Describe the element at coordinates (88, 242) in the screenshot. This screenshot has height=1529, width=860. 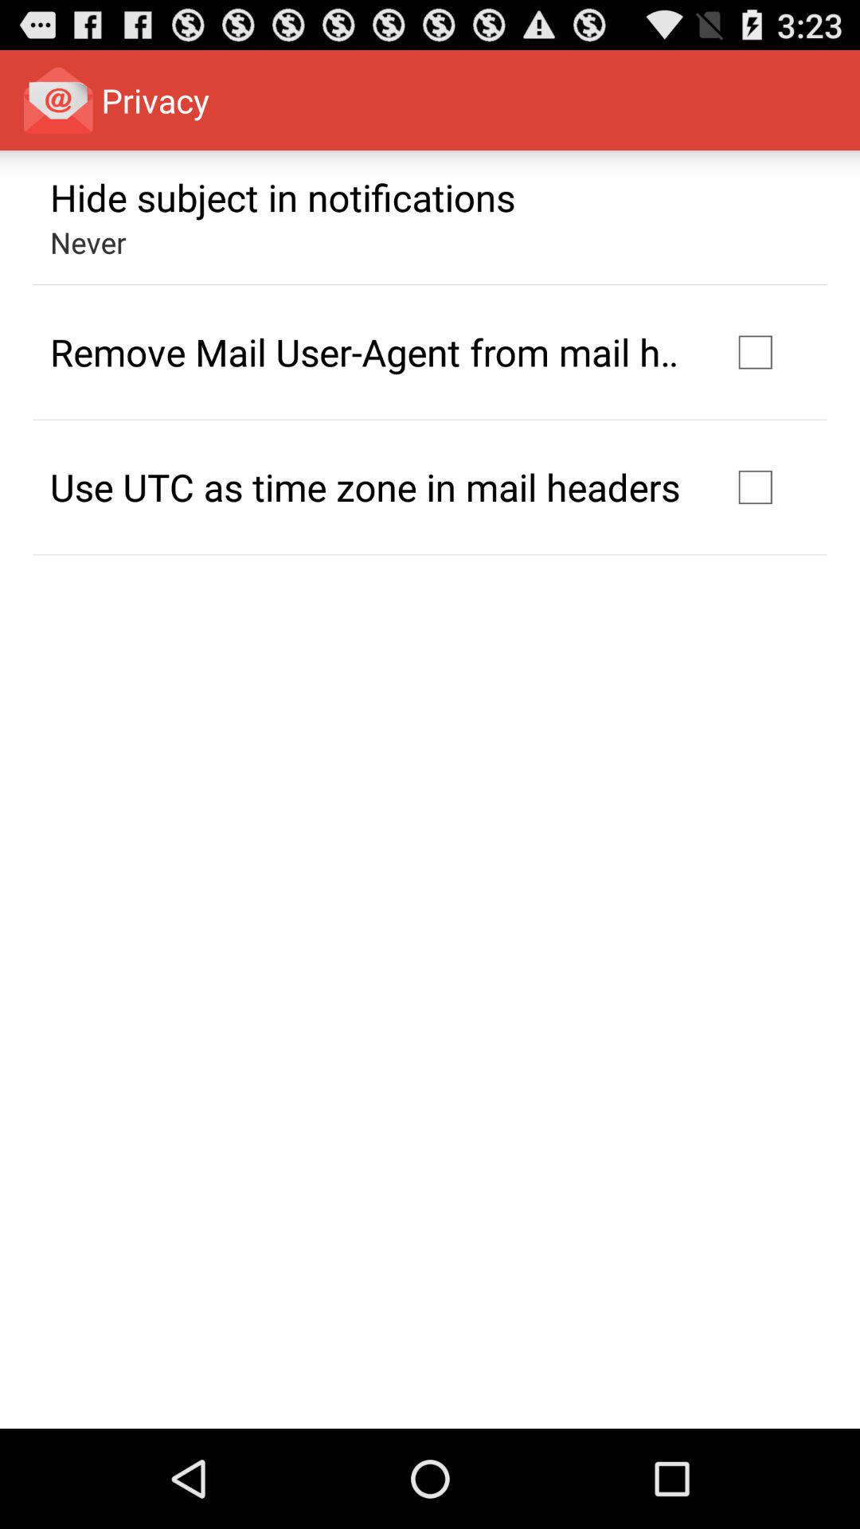
I see `select never app` at that location.